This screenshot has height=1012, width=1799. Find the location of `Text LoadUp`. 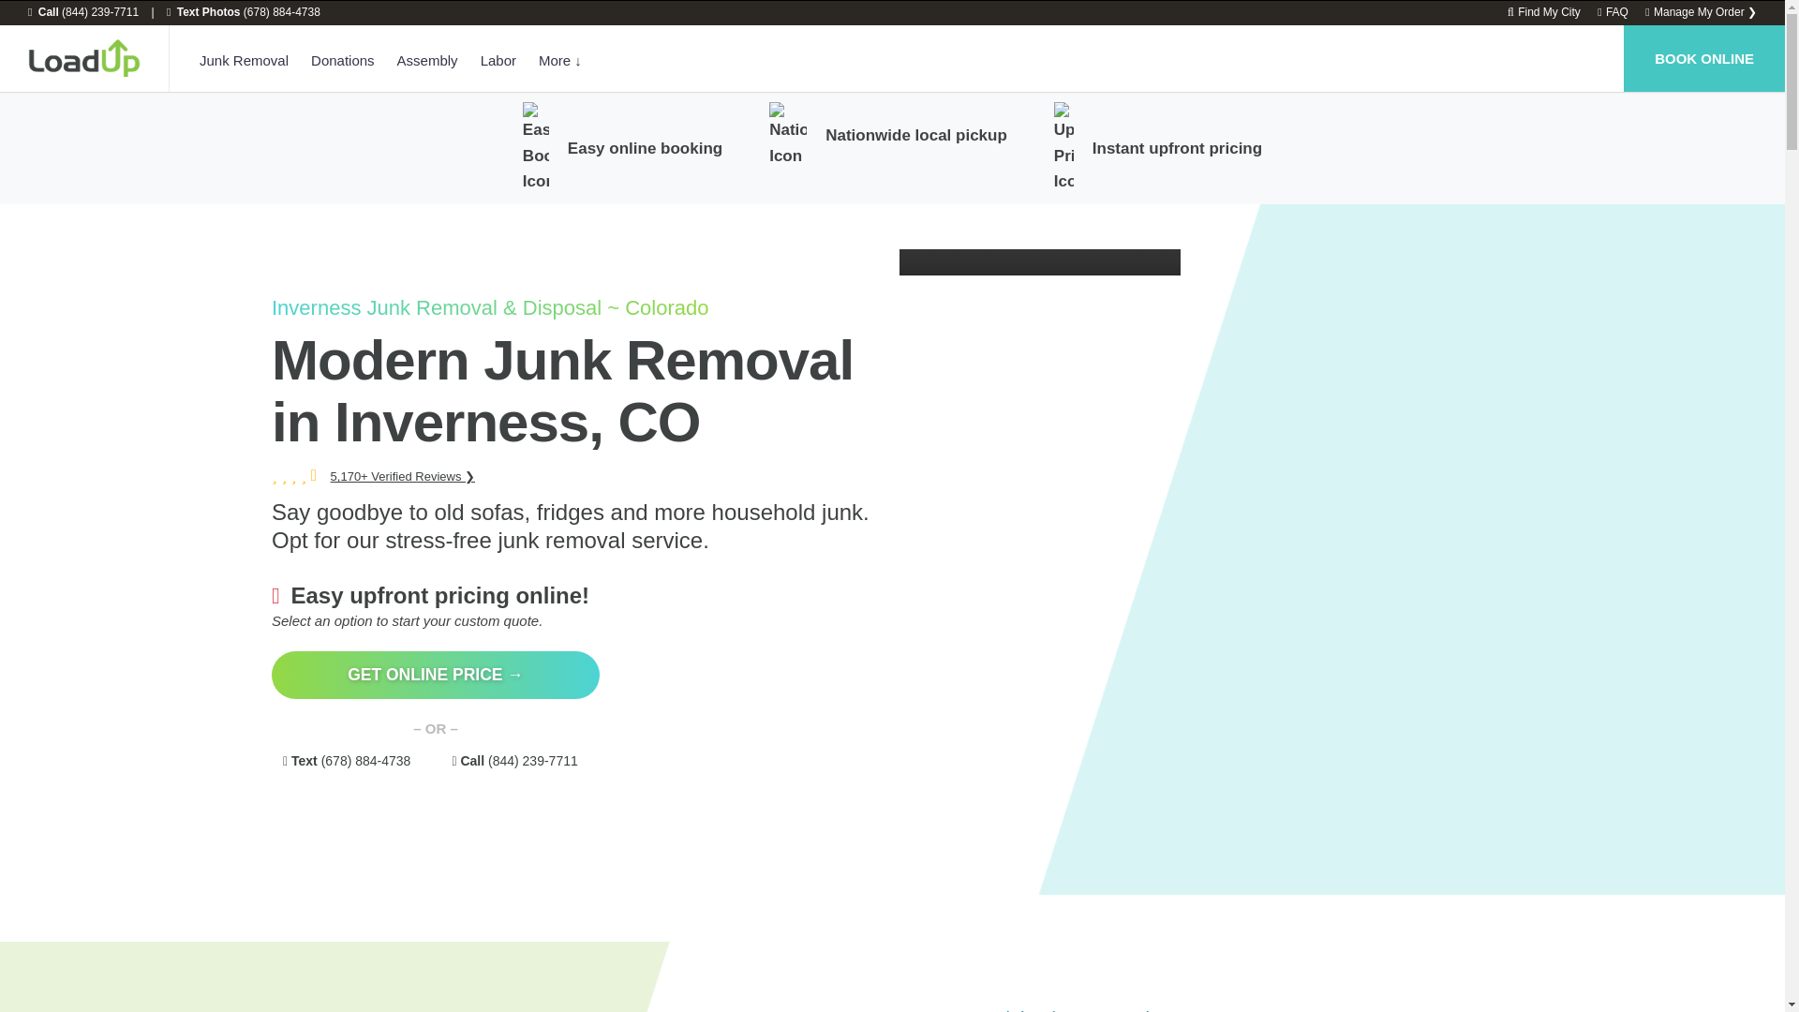

Text LoadUp is located at coordinates (244, 12).